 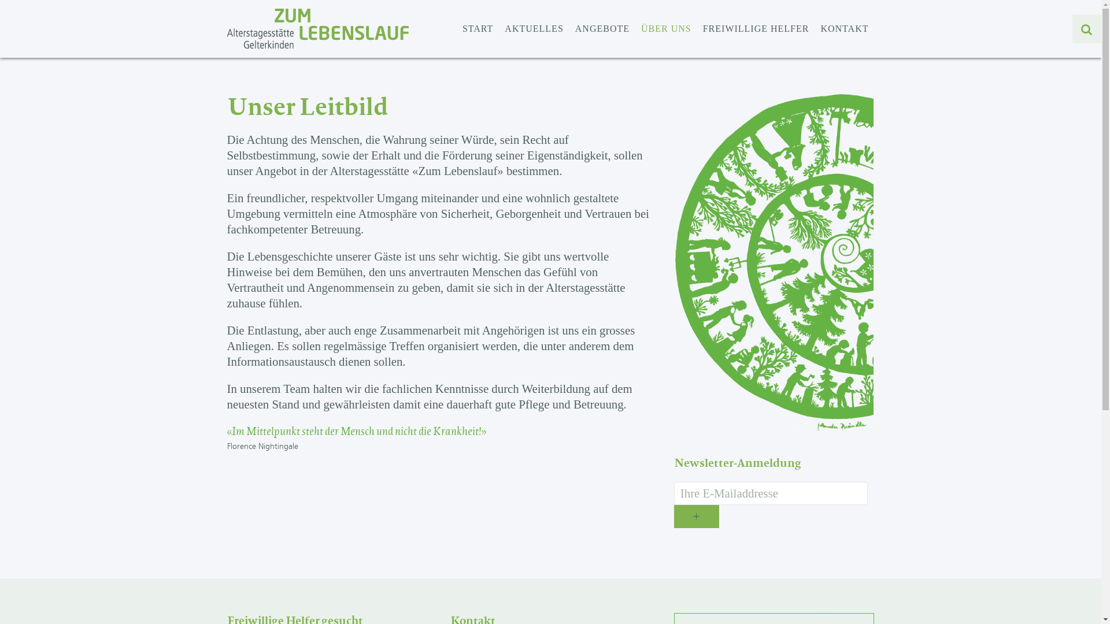 What do you see at coordinates (756, 29) in the screenshot?
I see `FREIWILLIGE HELFER` at bounding box center [756, 29].